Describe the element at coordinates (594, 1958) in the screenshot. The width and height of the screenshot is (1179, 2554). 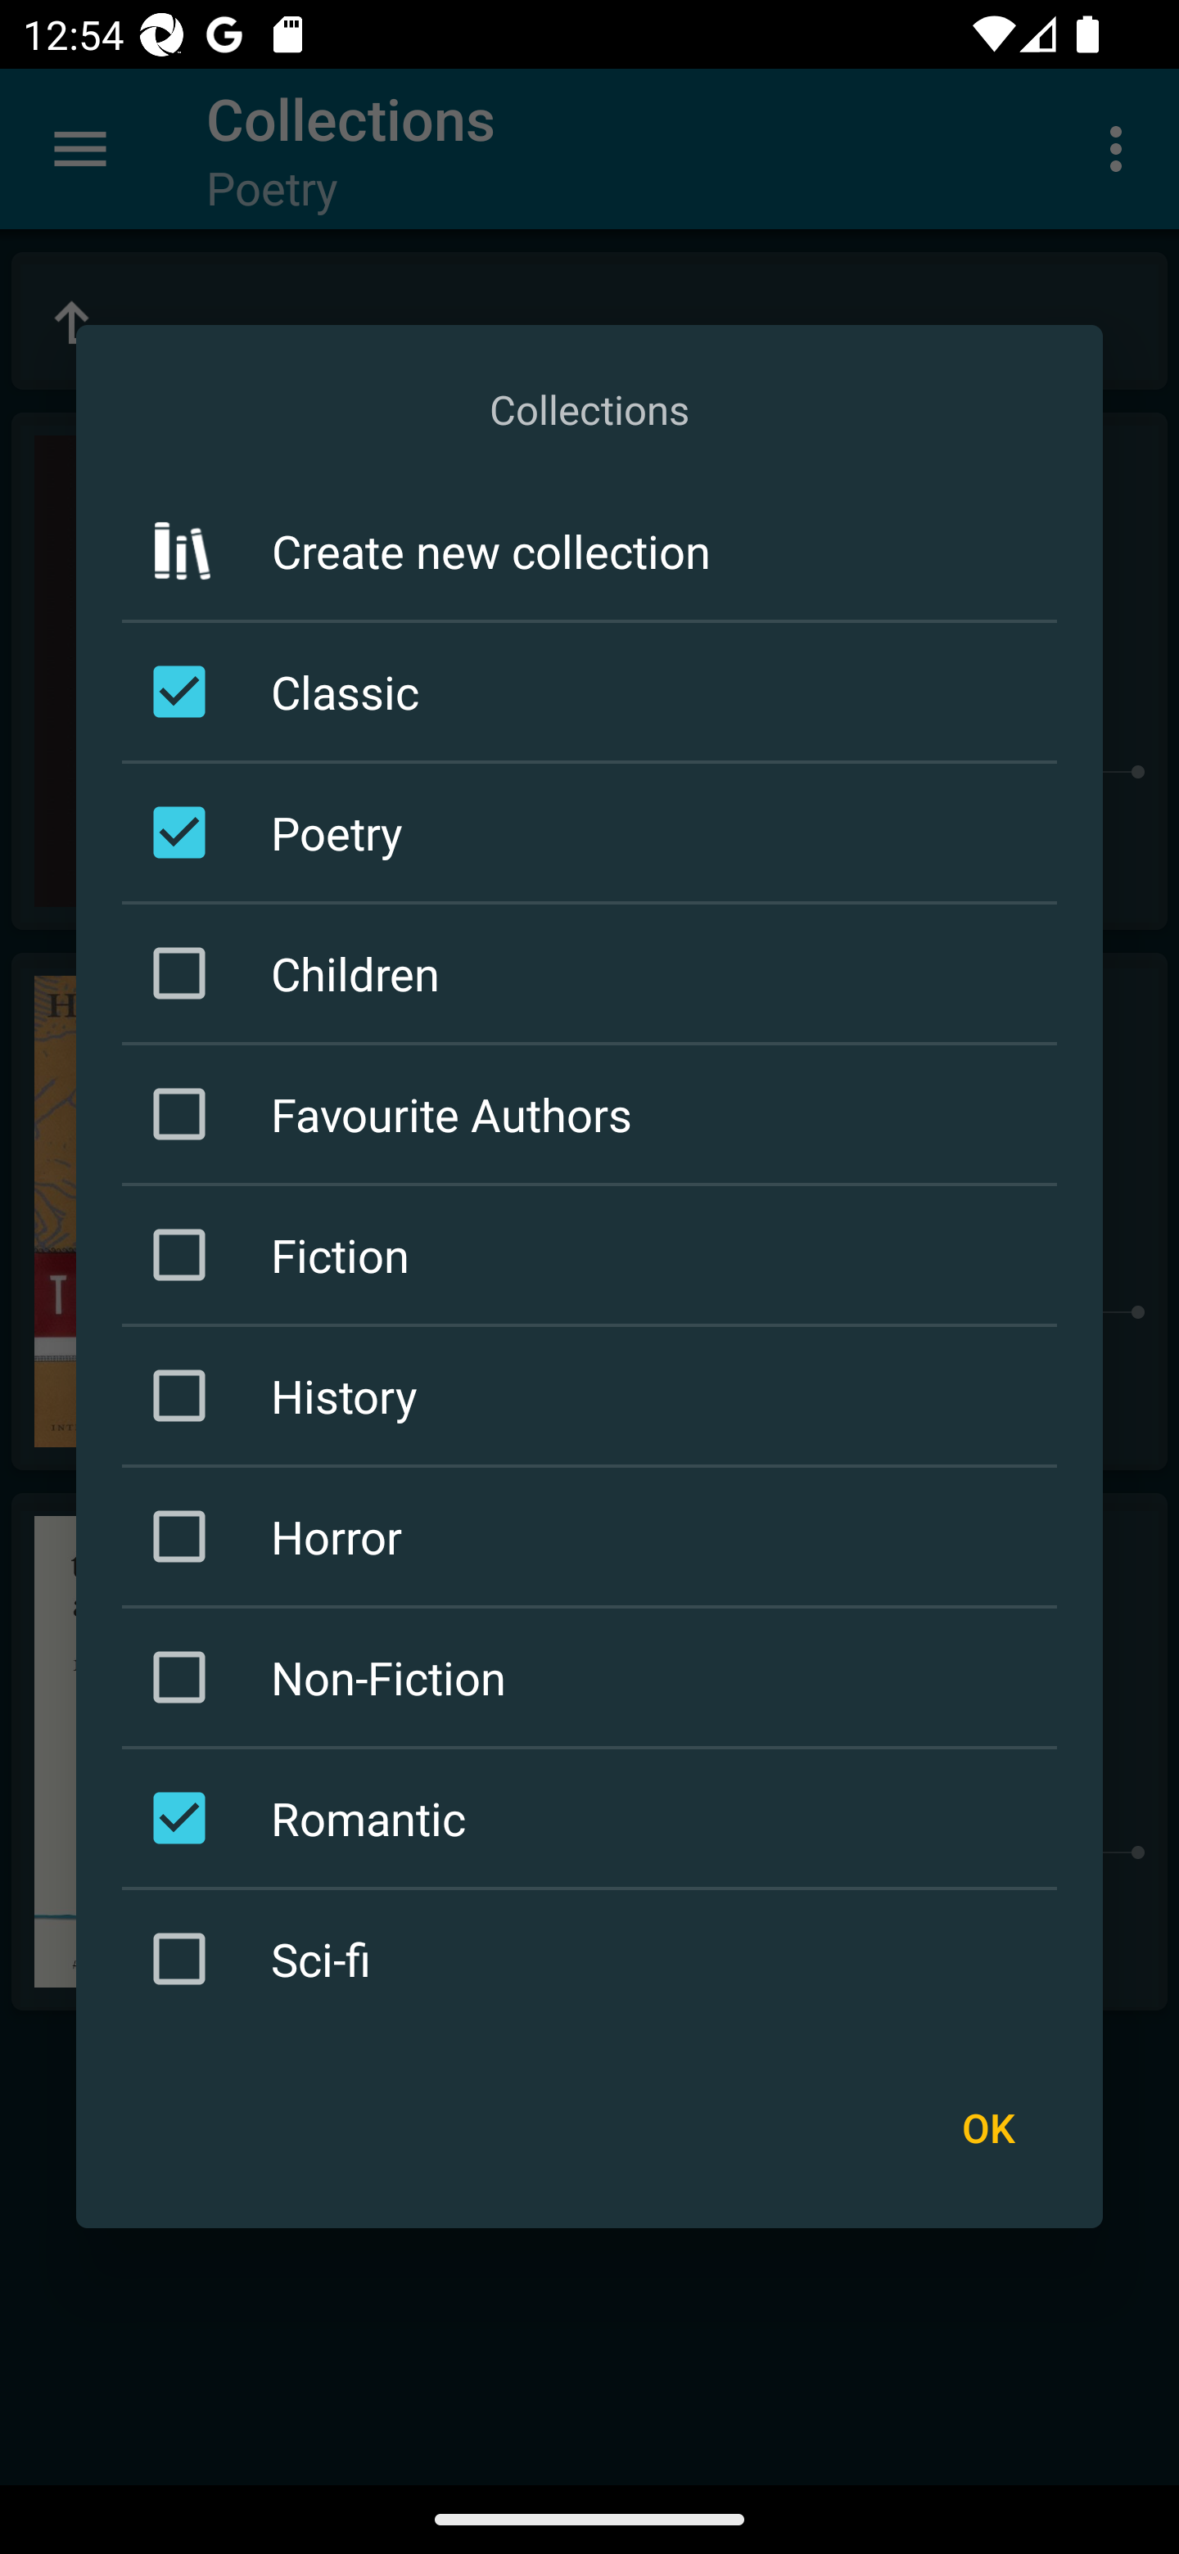
I see `Sci-fi` at that location.